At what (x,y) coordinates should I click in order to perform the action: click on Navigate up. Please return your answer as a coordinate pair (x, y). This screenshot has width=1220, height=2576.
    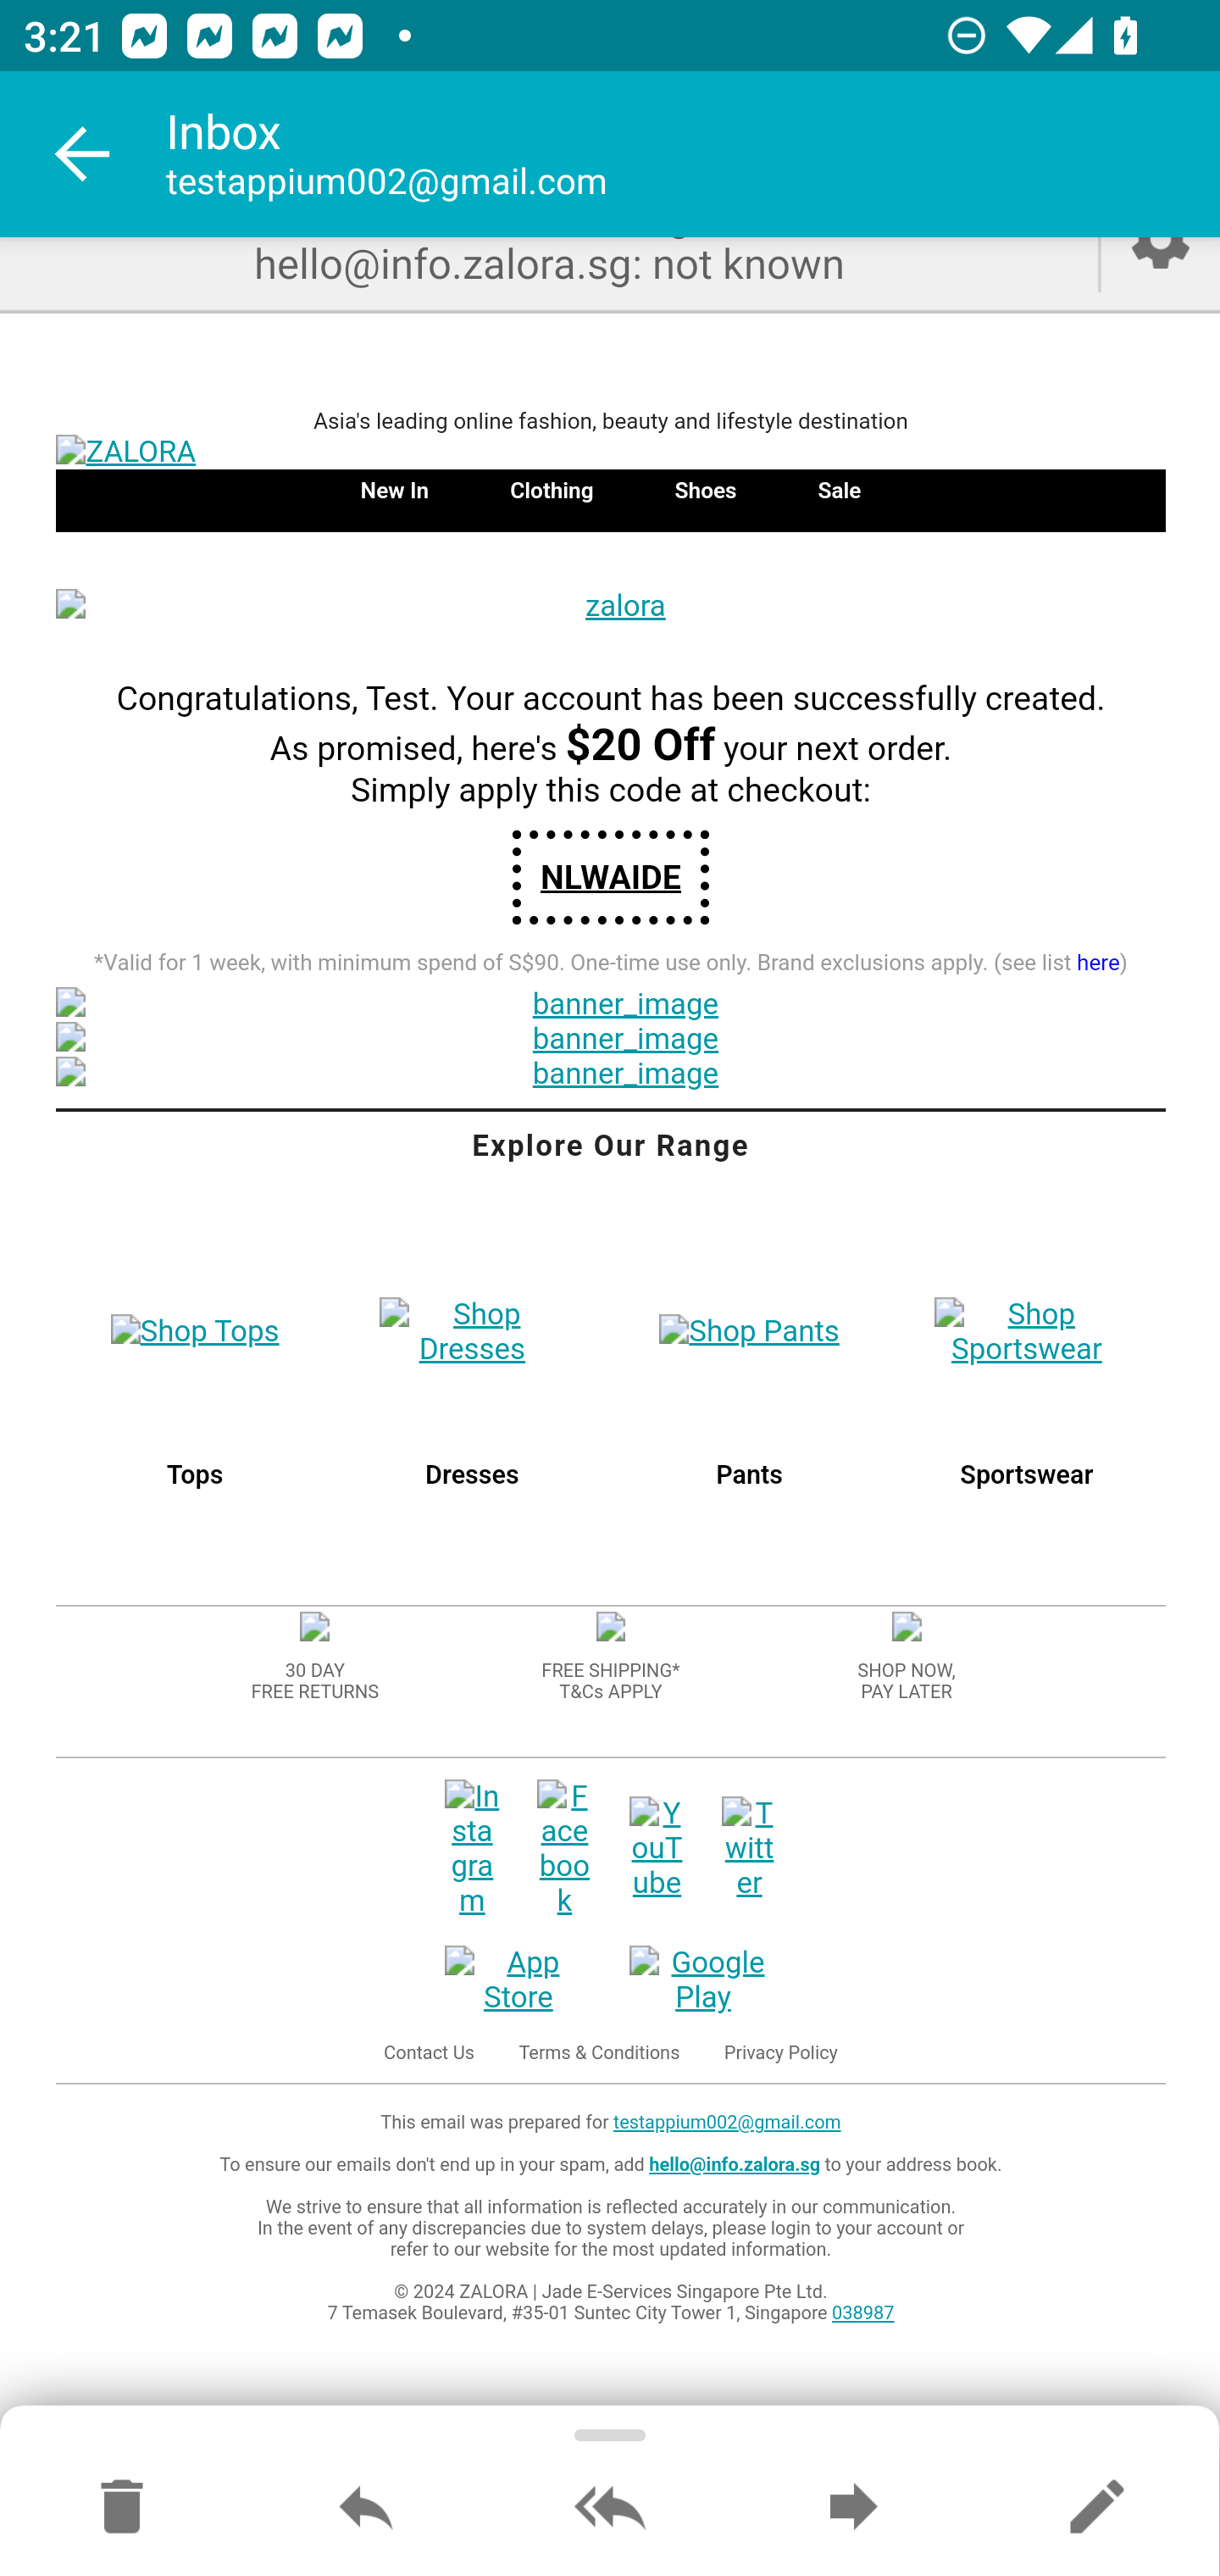
    Looking at the image, I should click on (83, 154).